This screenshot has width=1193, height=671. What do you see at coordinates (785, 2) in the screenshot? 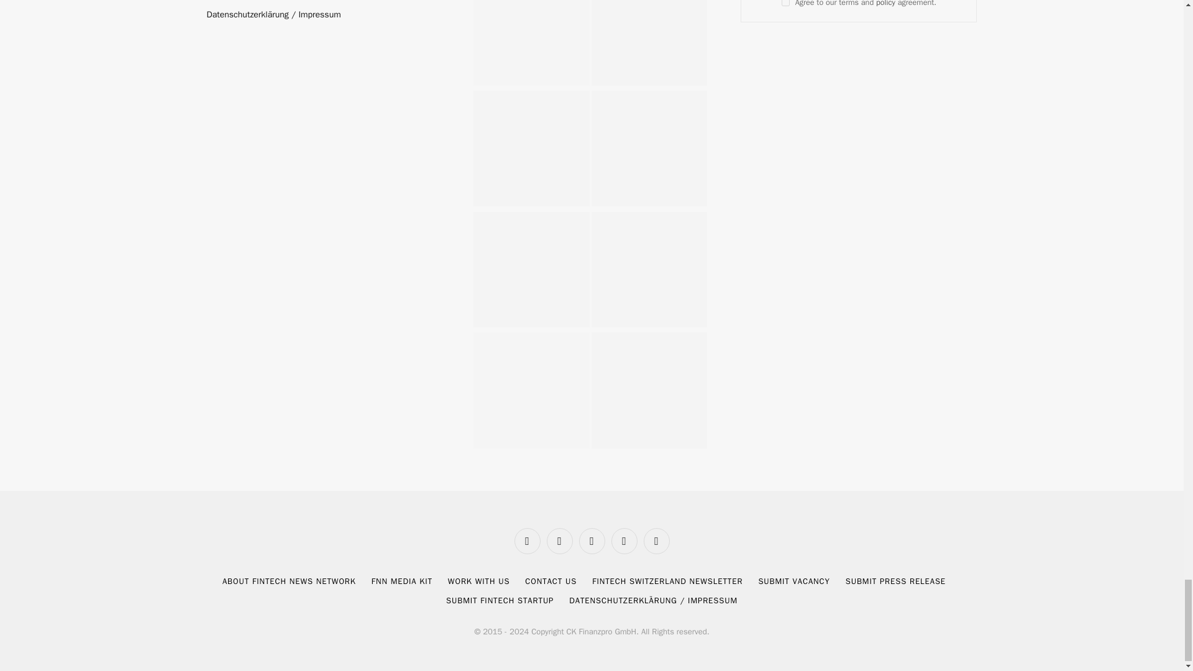
I see `on` at bounding box center [785, 2].